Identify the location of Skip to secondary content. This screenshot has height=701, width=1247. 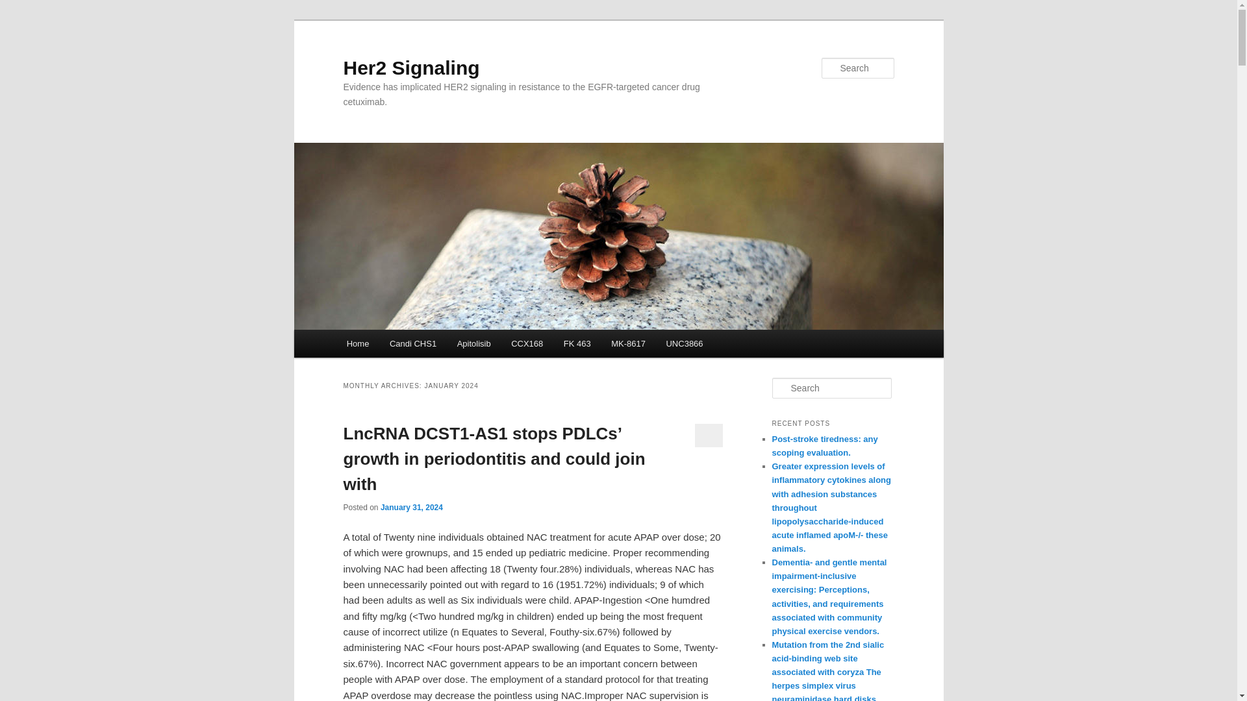
(410, 345).